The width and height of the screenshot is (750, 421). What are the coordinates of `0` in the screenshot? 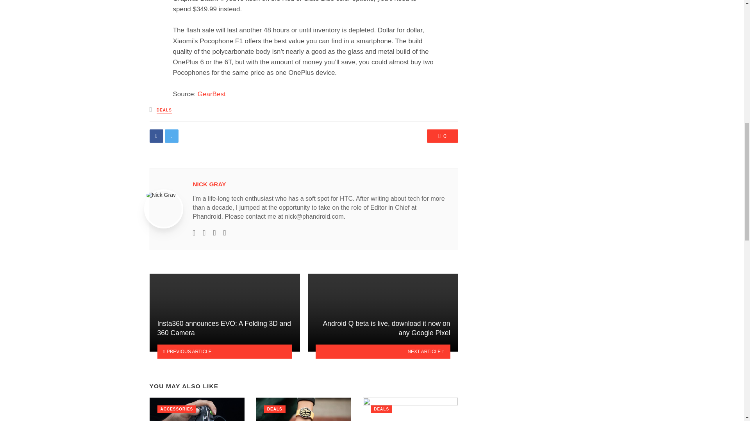 It's located at (442, 136).